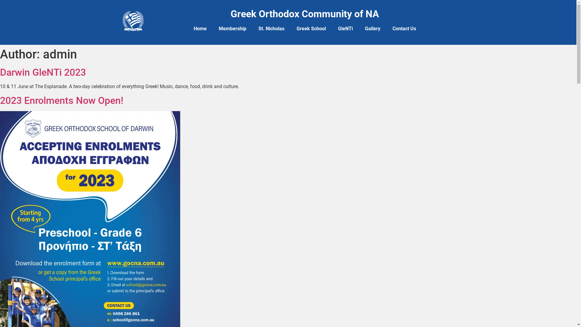  I want to click on whiteArtboard 1, so click(133, 21).